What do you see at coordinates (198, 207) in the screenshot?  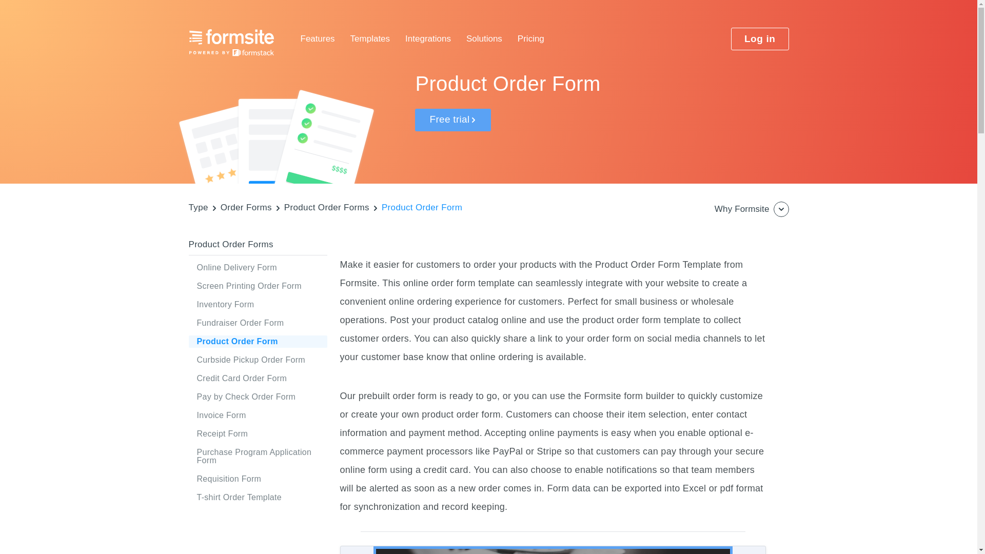 I see `Type` at bounding box center [198, 207].